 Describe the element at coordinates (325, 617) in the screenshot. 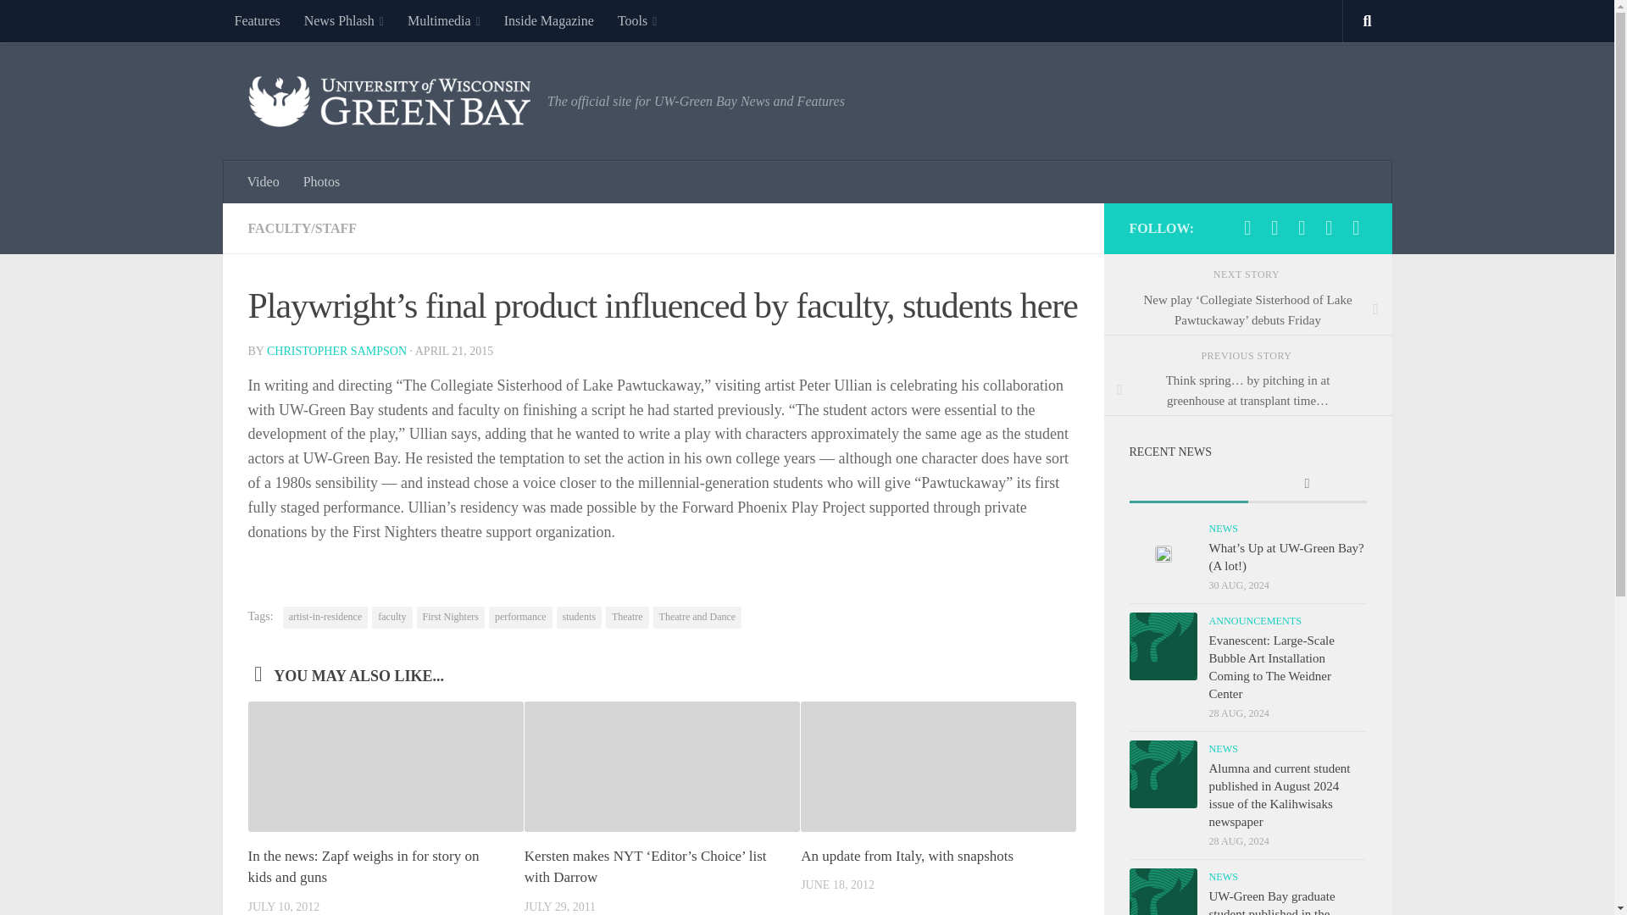

I see `artist-in-residence` at that location.